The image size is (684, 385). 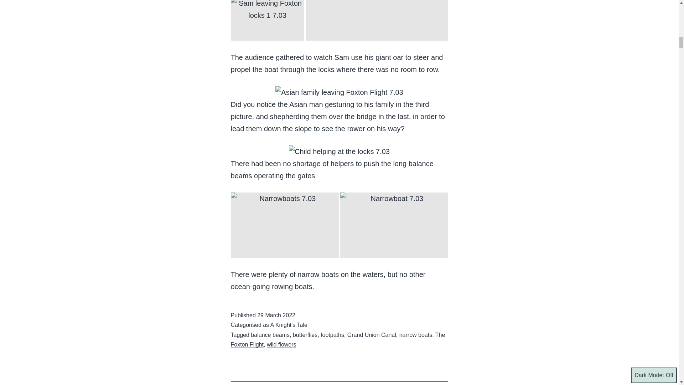 I want to click on footpaths, so click(x=332, y=335).